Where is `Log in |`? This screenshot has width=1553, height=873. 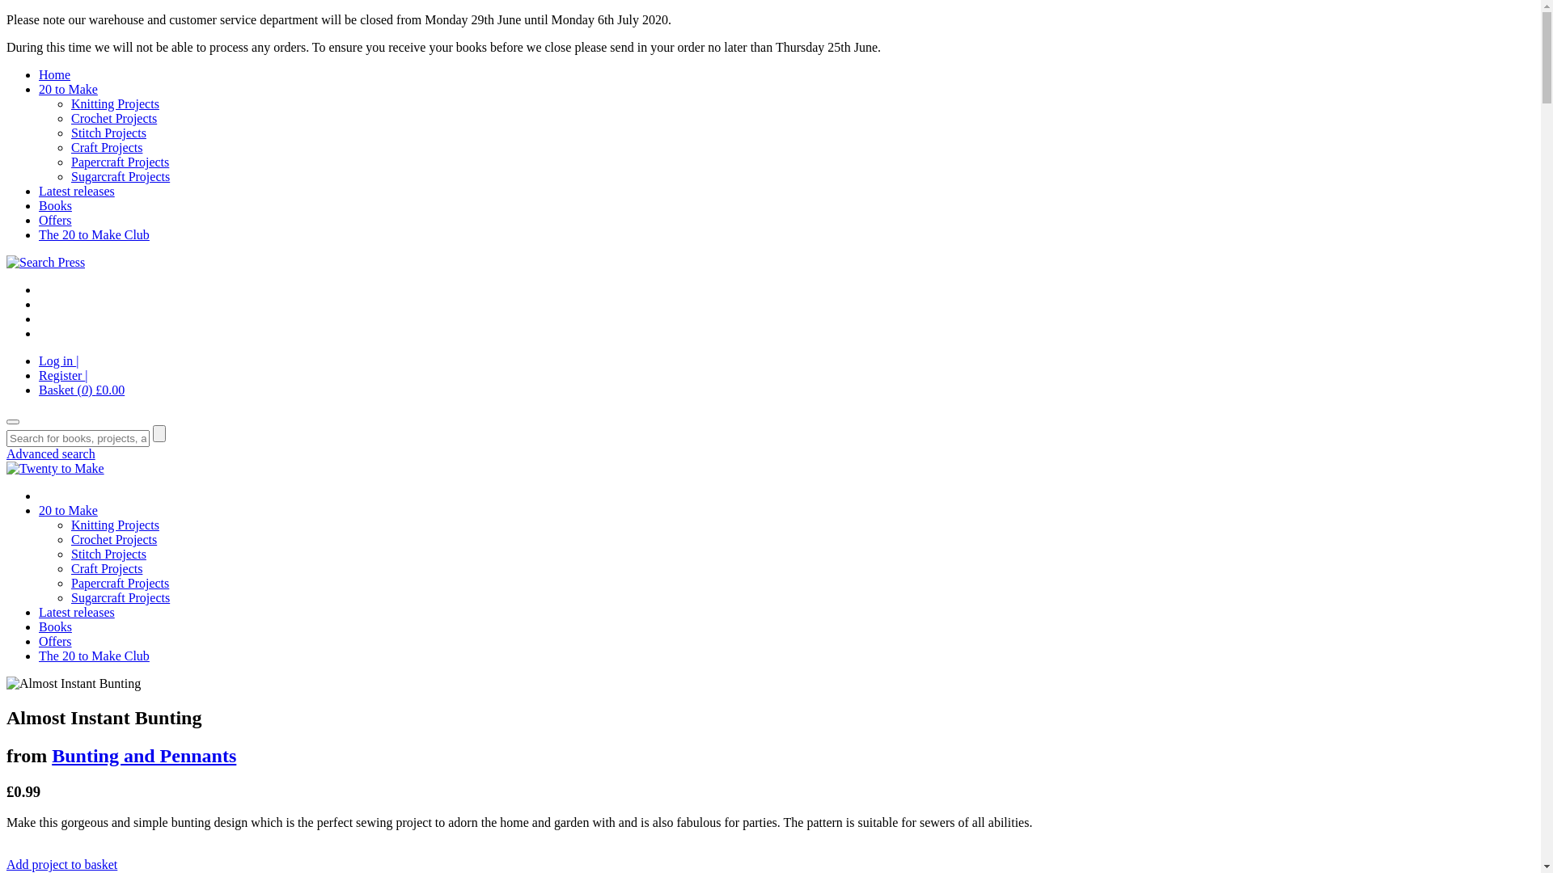
Log in | is located at coordinates (58, 361).